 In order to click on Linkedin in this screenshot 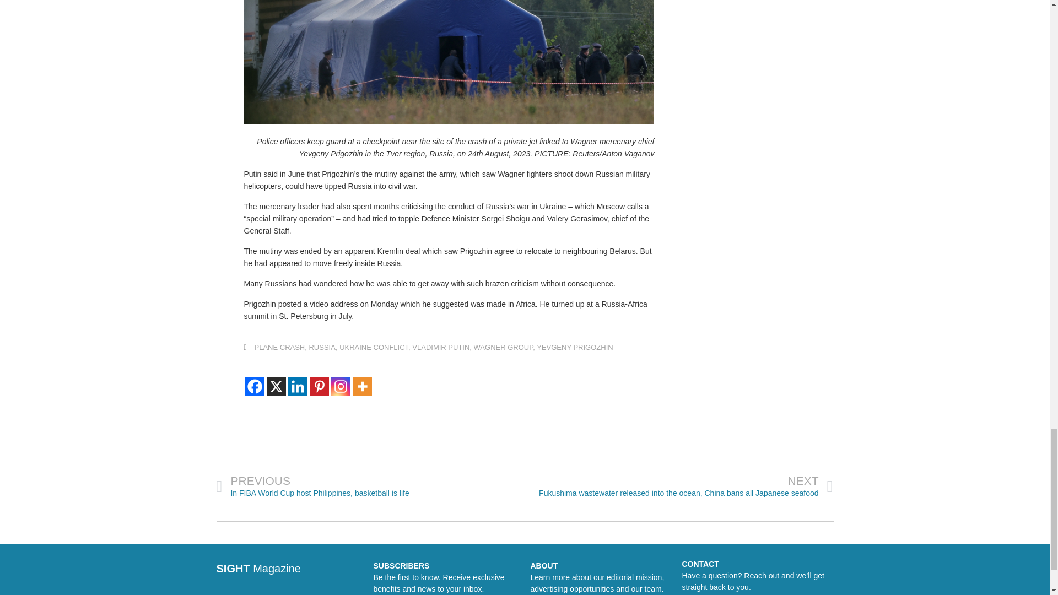, I will do `click(297, 386)`.